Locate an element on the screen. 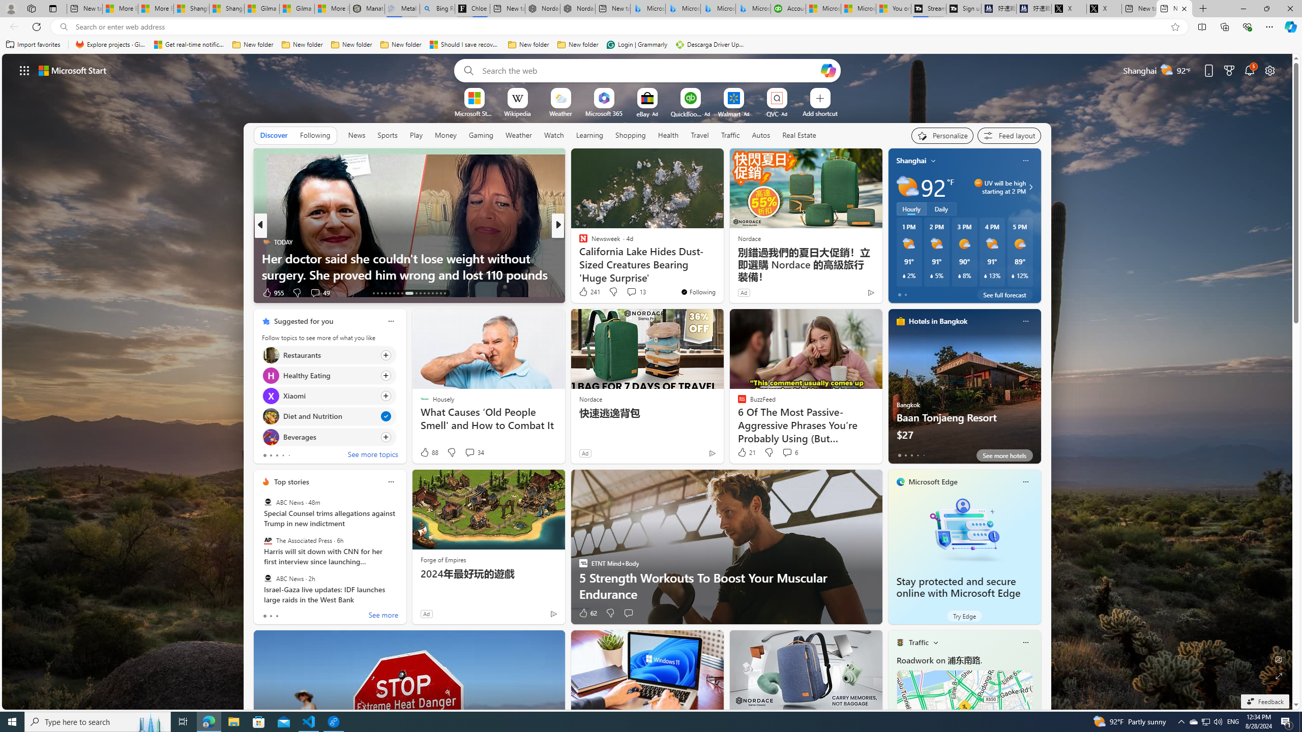  Manatee Mortality Statistics | FWC is located at coordinates (367, 9).